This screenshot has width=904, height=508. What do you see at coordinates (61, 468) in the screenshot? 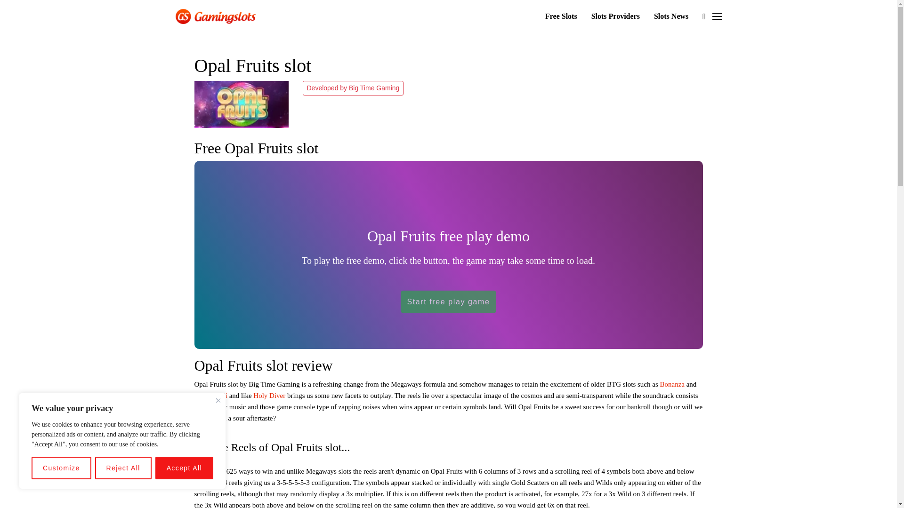
I see `Customize` at bounding box center [61, 468].